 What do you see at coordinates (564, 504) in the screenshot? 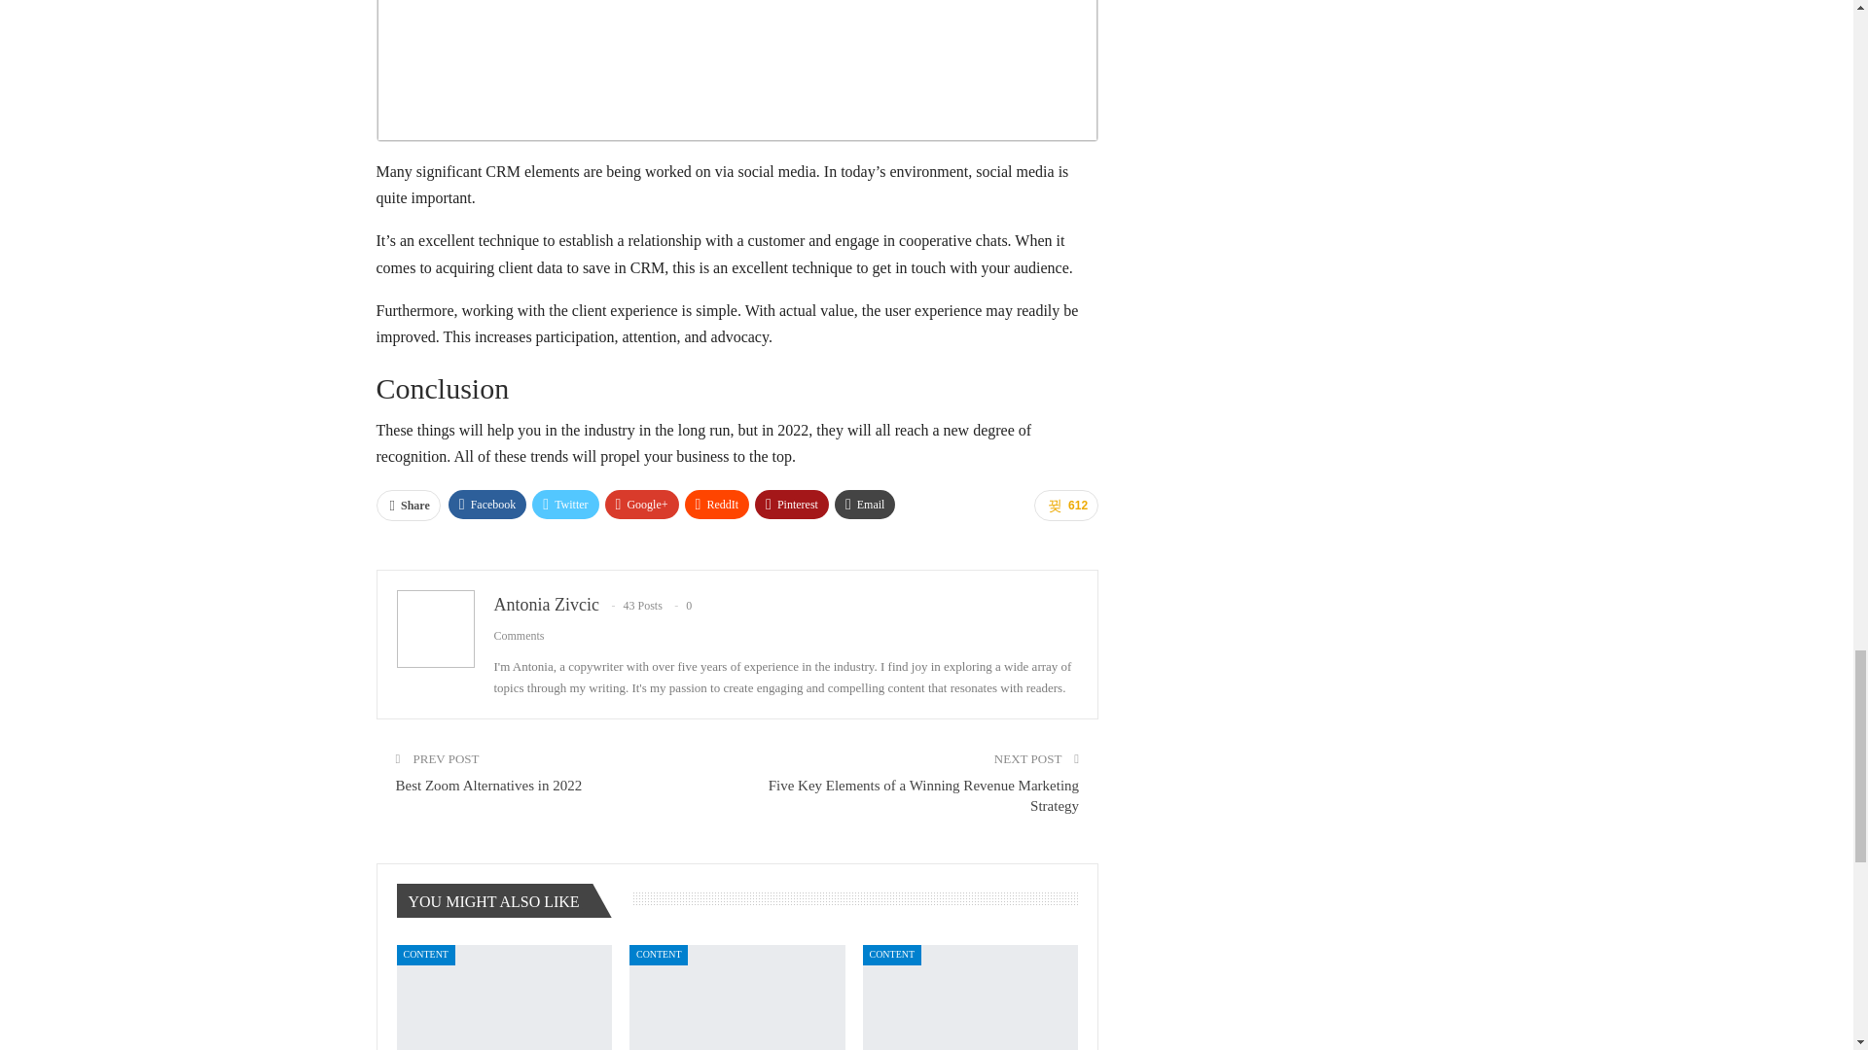
I see `Twitter` at bounding box center [564, 504].